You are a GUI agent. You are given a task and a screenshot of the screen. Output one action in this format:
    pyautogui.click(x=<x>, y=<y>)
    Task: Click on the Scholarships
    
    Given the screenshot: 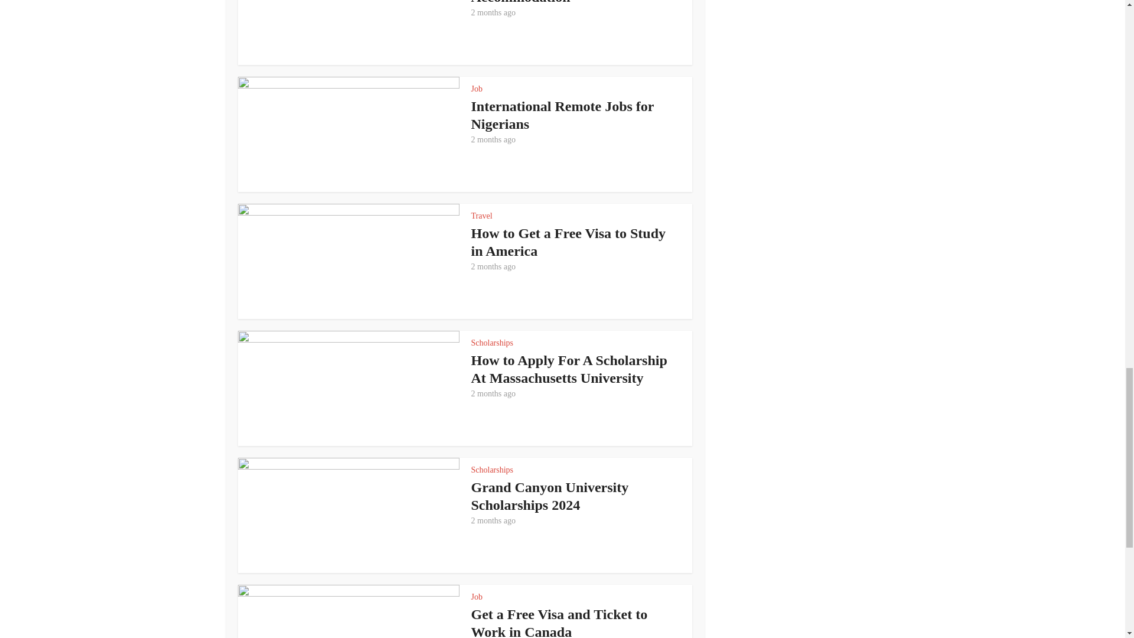 What is the action you would take?
    pyautogui.click(x=493, y=343)
    